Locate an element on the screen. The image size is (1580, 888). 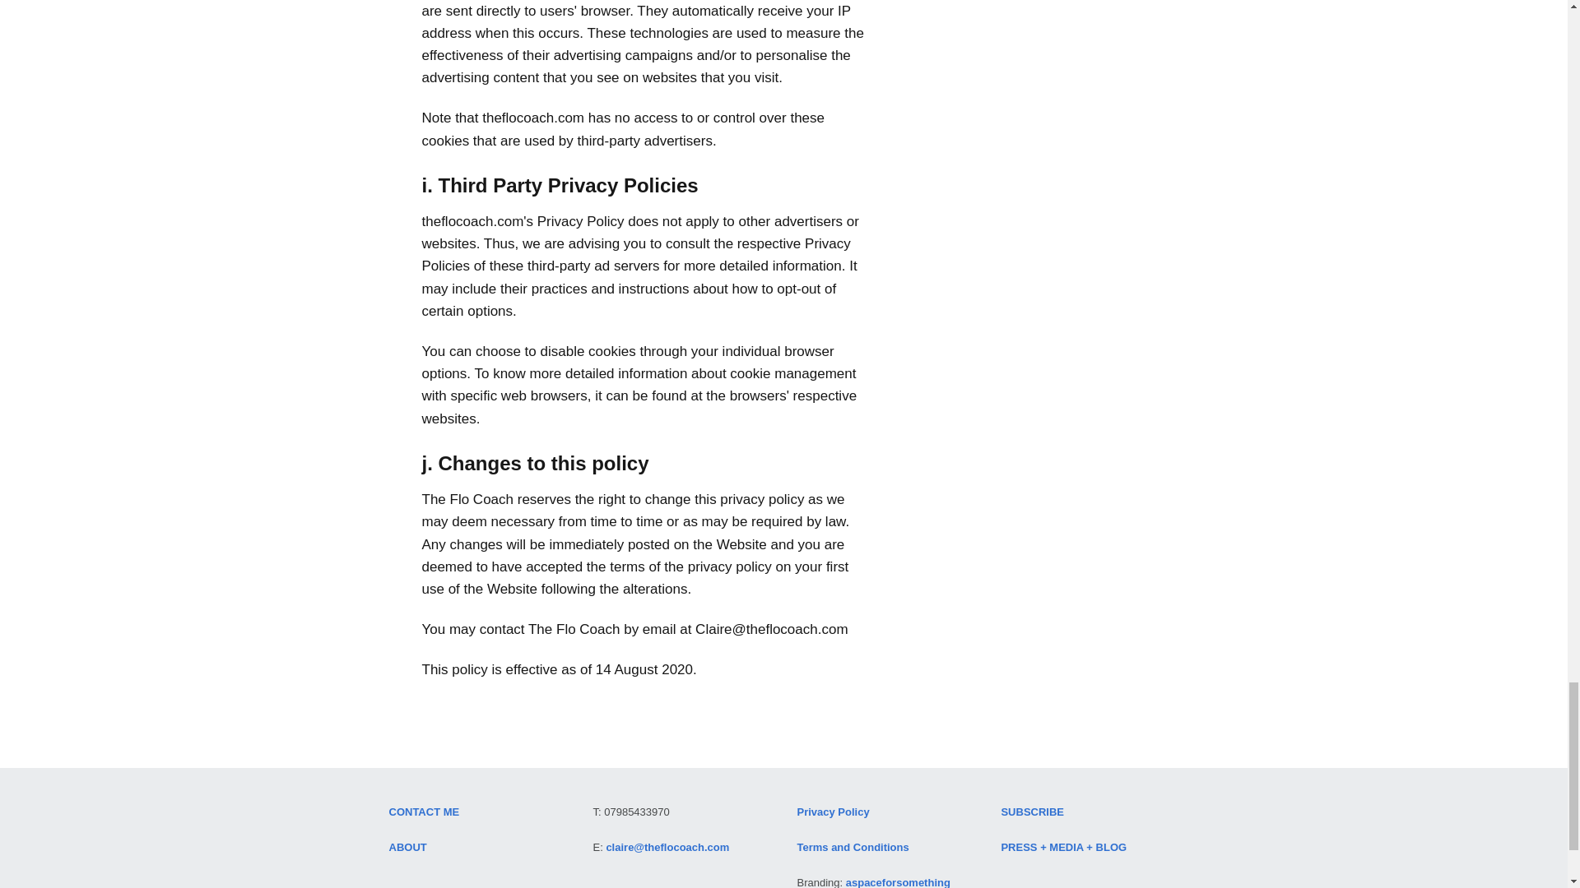
SUBSCRIBE is located at coordinates (1032, 811).